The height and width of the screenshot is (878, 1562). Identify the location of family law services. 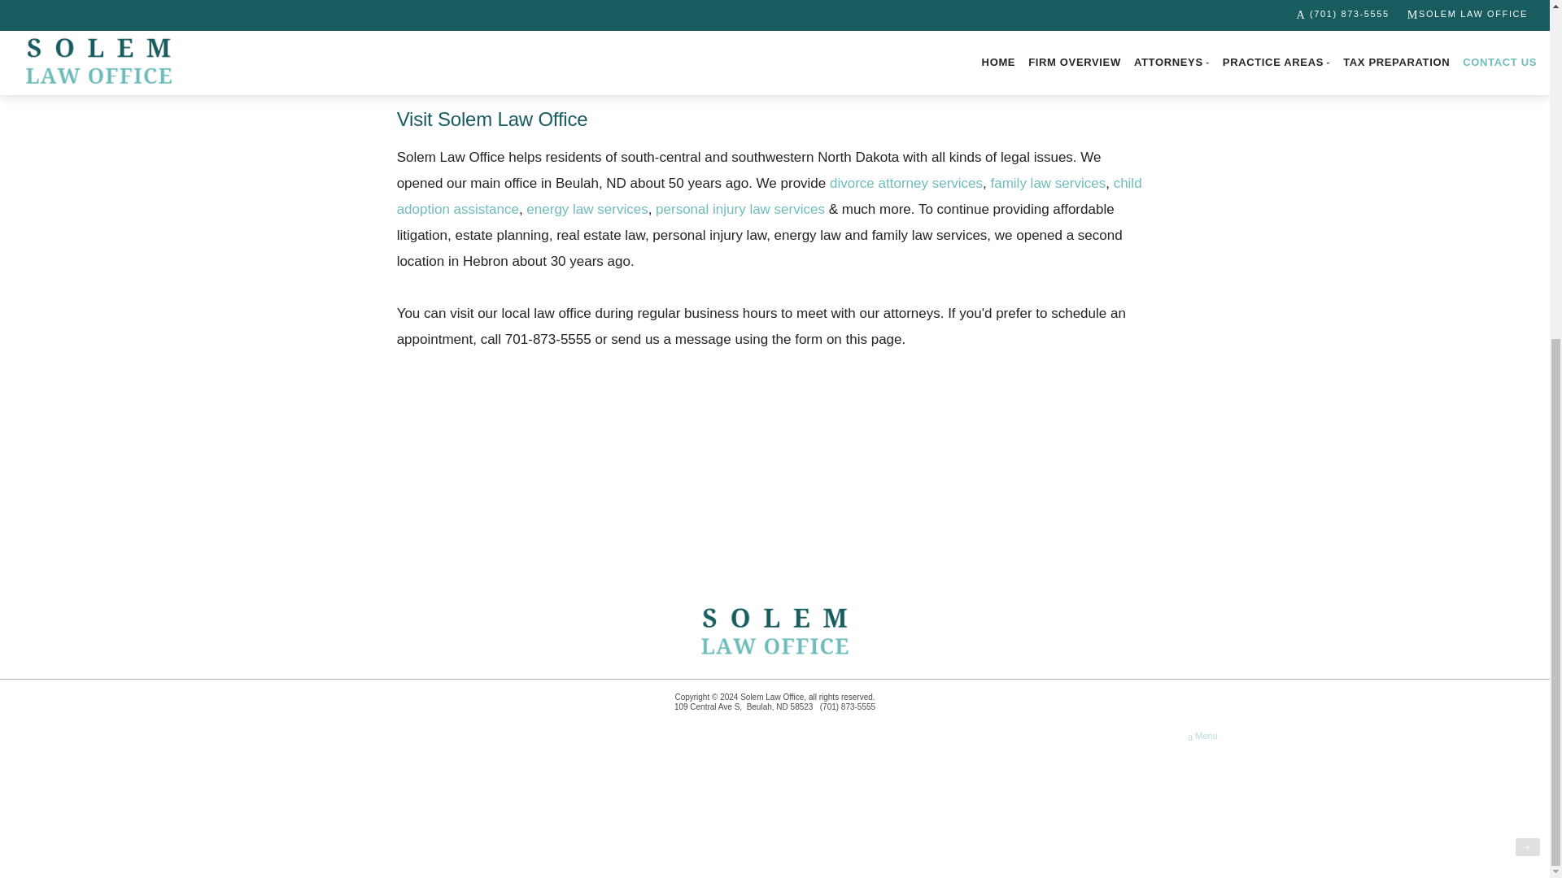
(1048, 184).